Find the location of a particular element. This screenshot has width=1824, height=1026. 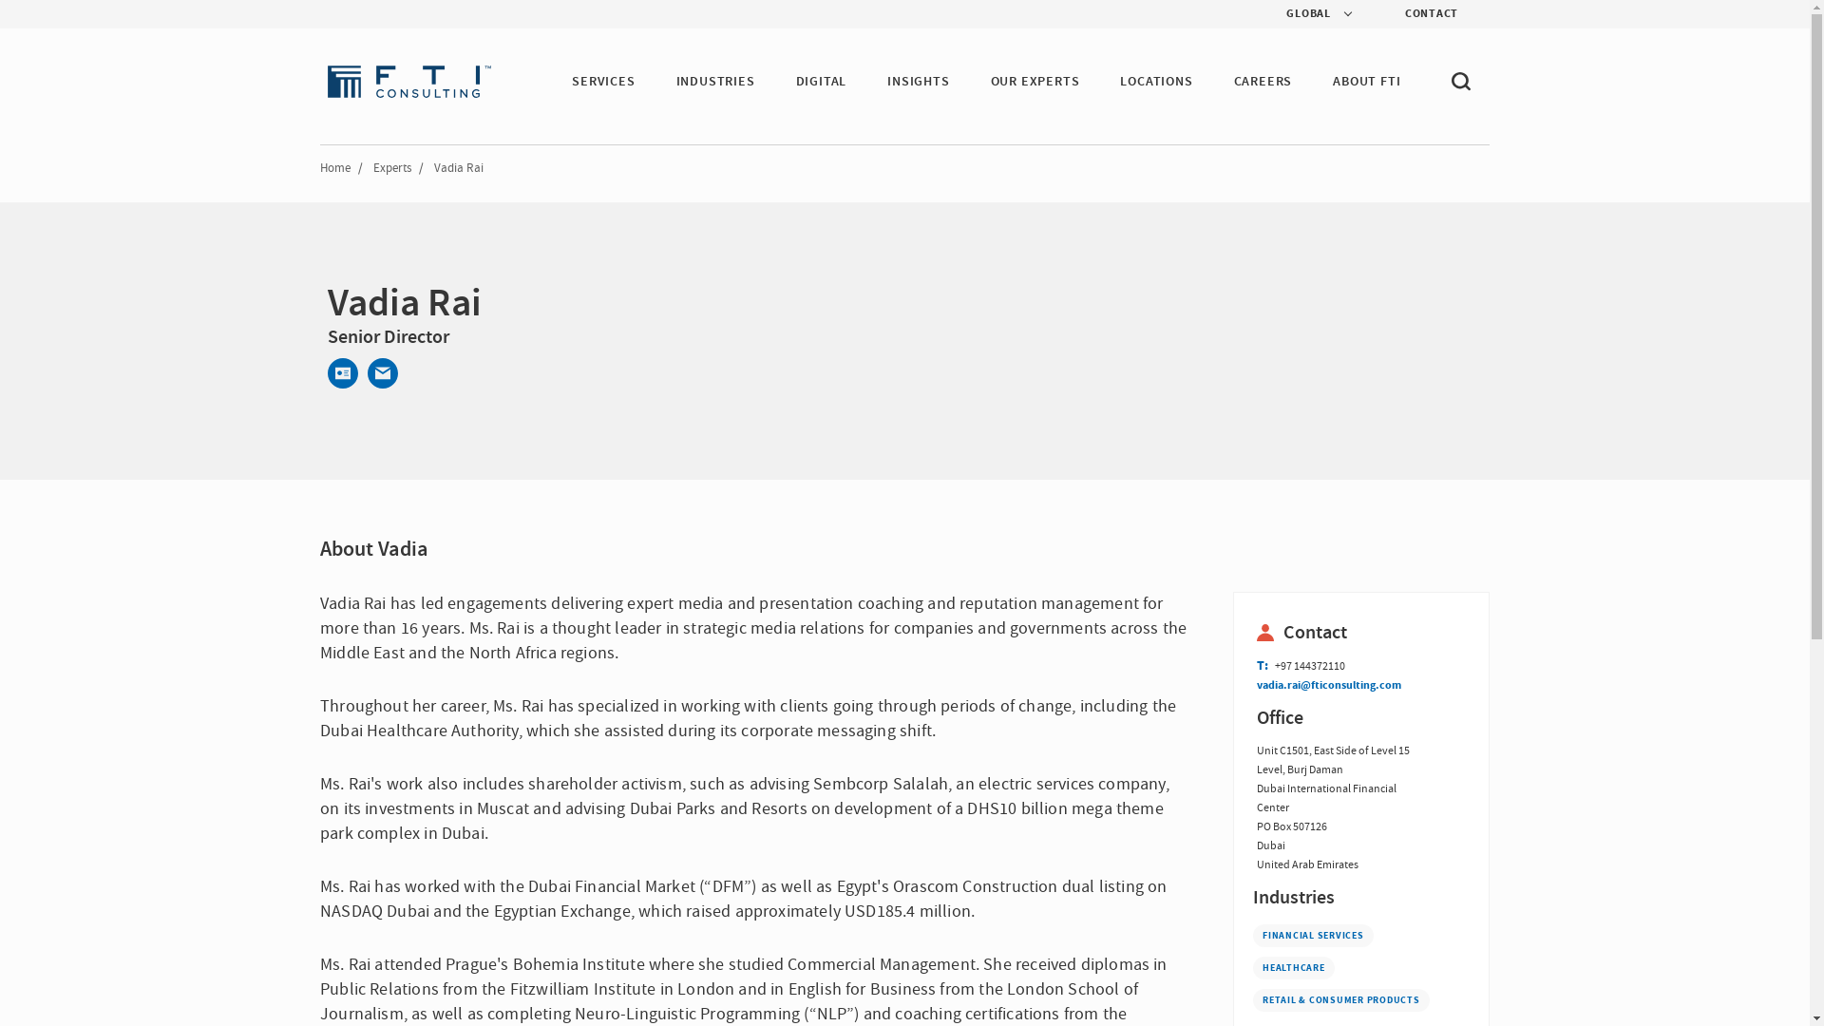

Key Contacts is located at coordinates (1328, 633).